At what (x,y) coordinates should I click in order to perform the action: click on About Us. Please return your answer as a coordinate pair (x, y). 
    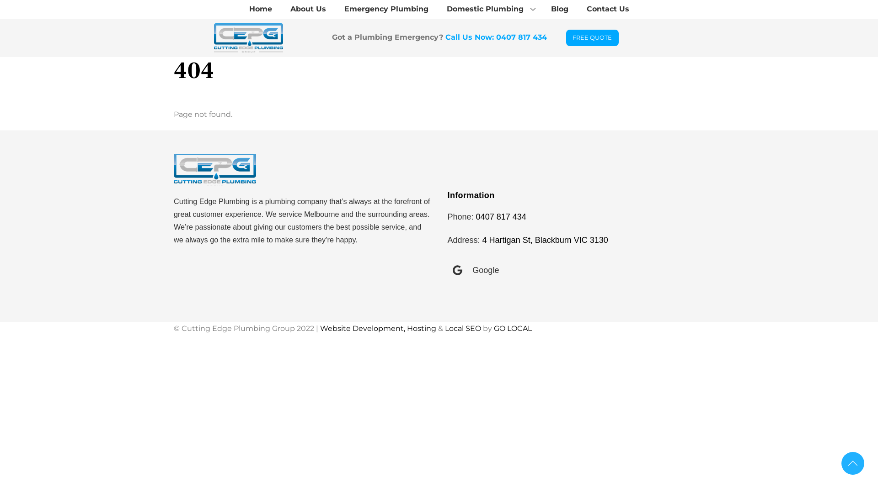
    Looking at the image, I should click on (308, 9).